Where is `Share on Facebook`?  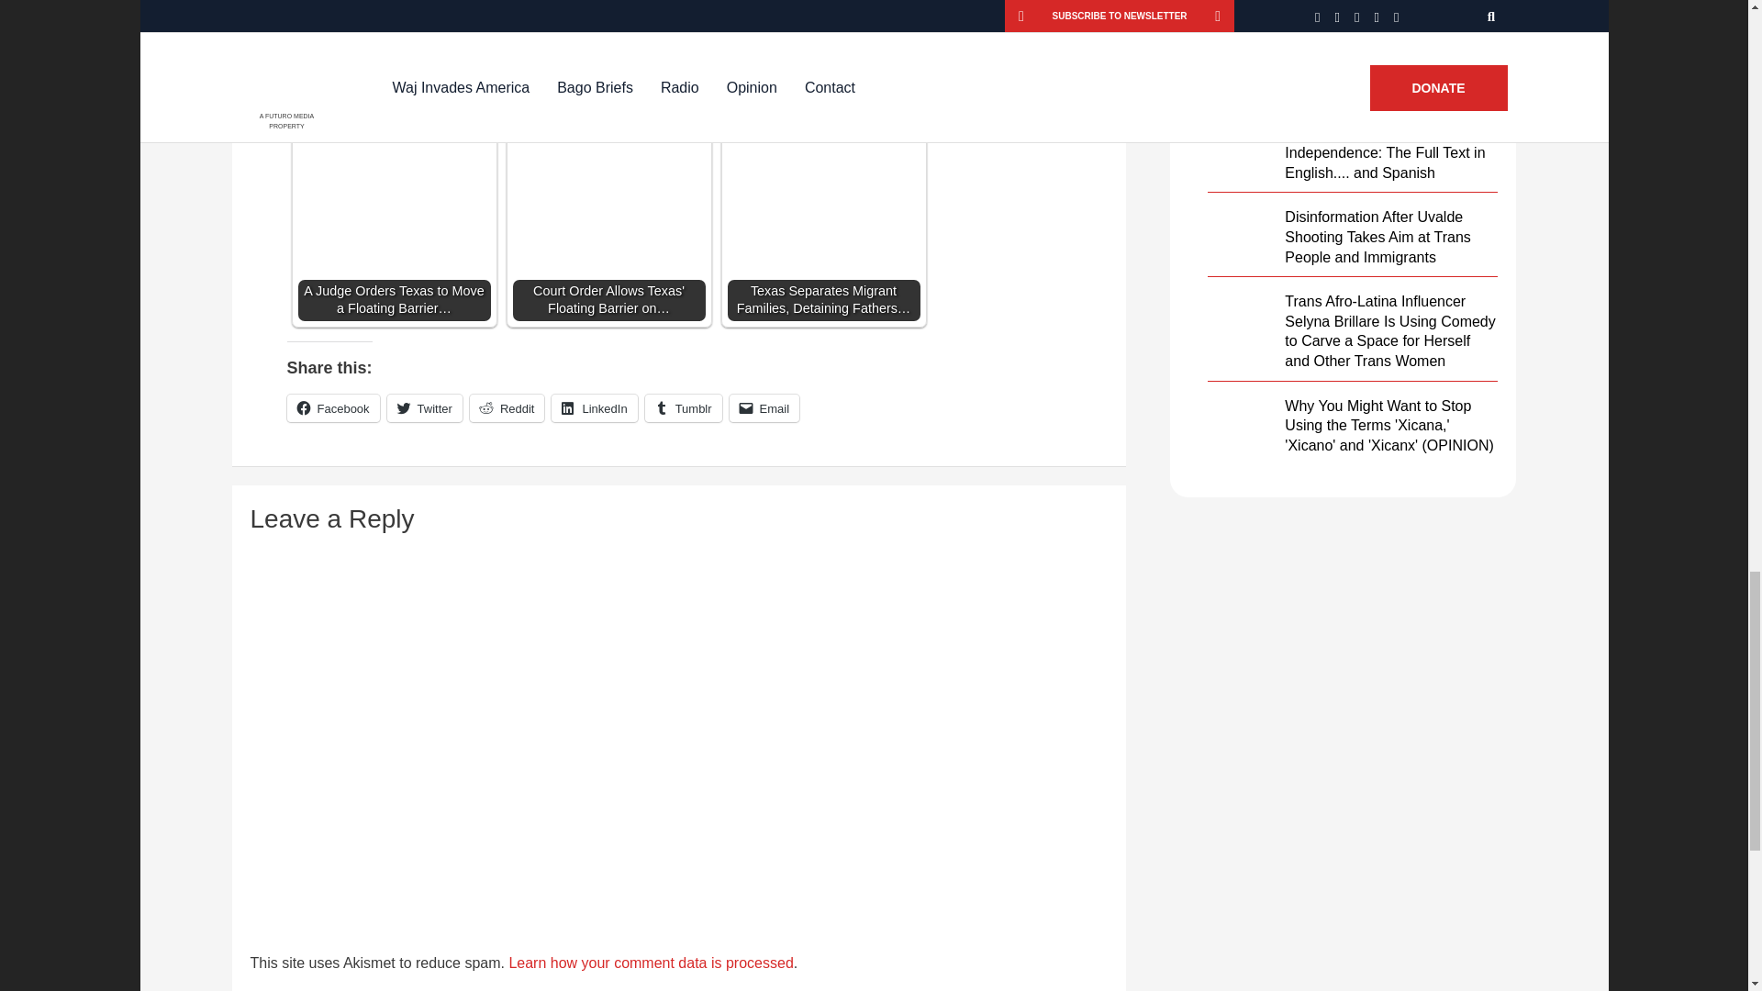 Share on Facebook is located at coordinates (310, 61).